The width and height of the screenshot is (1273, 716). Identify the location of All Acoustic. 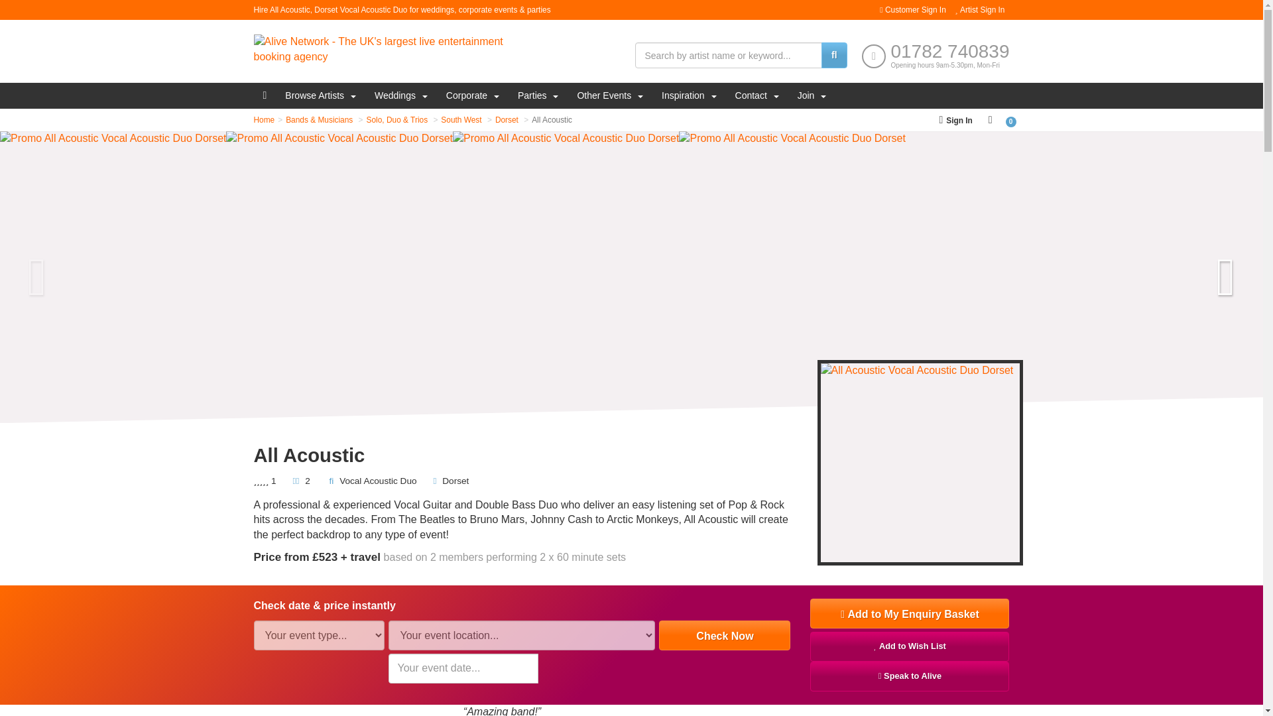
(552, 119).